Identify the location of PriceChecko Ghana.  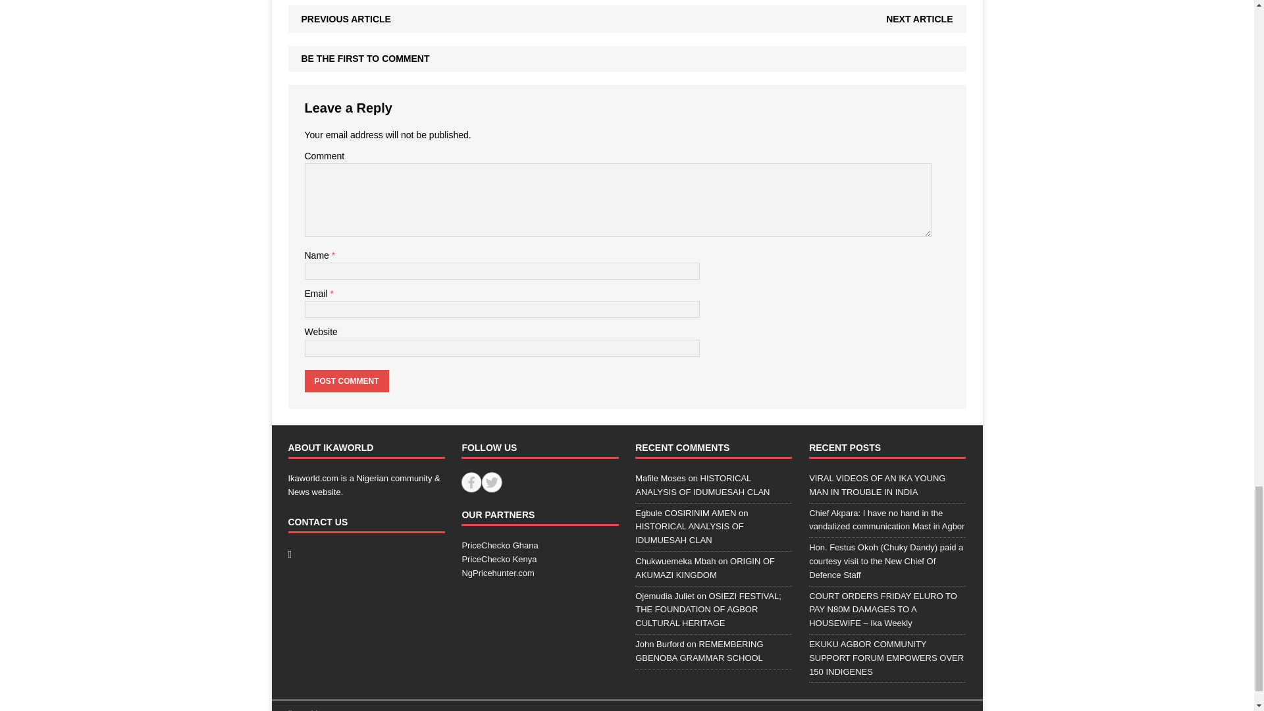
(499, 545).